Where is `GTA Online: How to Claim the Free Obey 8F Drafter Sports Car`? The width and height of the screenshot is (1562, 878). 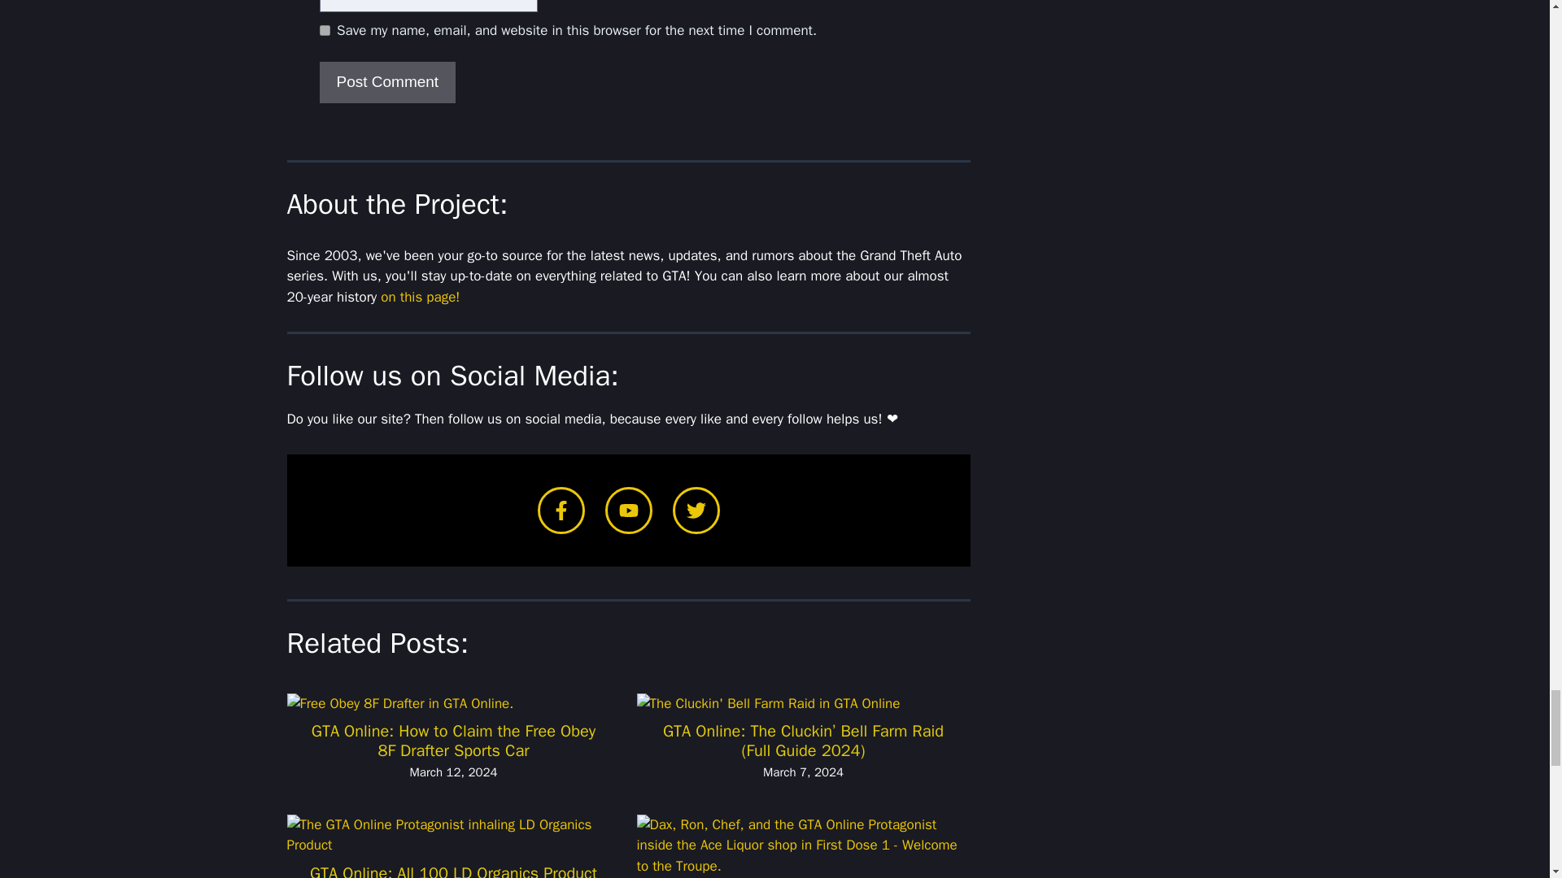 GTA Online: How to Claim the Free Obey 8F Drafter Sports Car is located at coordinates (454, 741).